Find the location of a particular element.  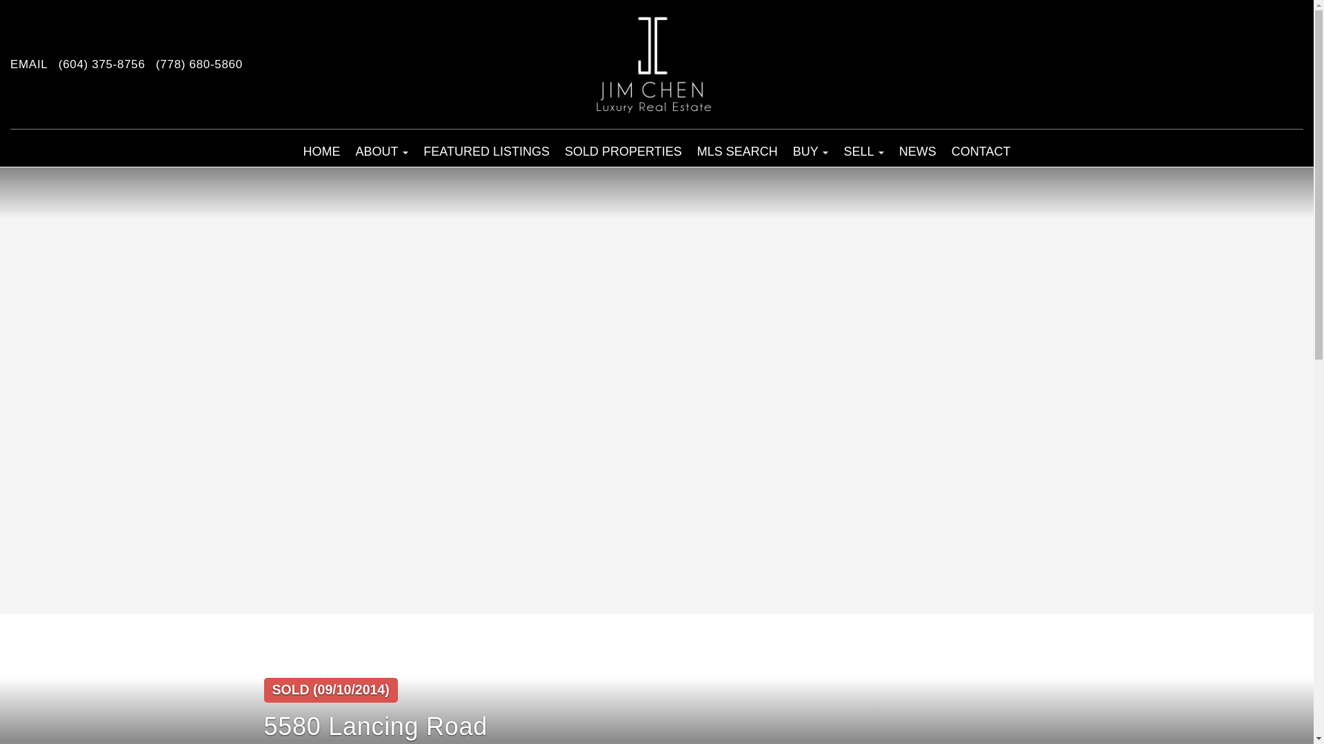

BUY is located at coordinates (811, 151).